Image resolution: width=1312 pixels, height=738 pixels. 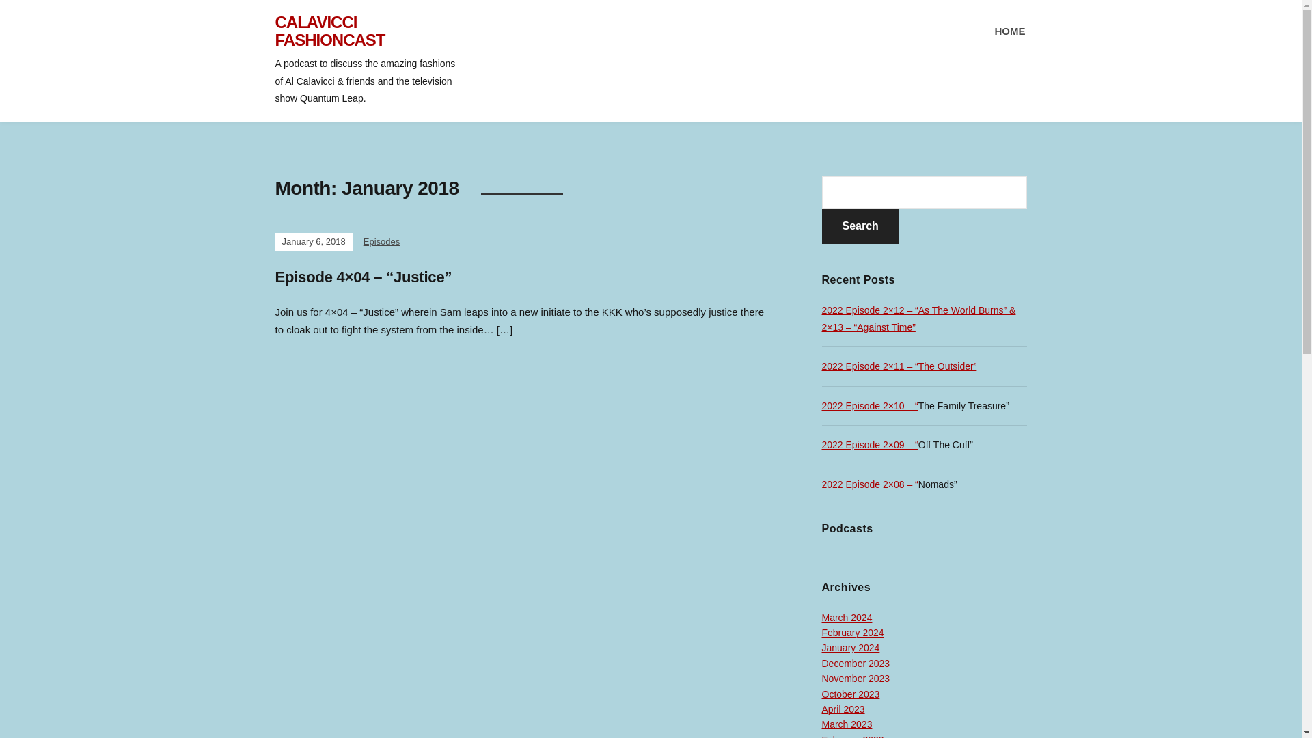 I want to click on November 2023, so click(x=855, y=678).